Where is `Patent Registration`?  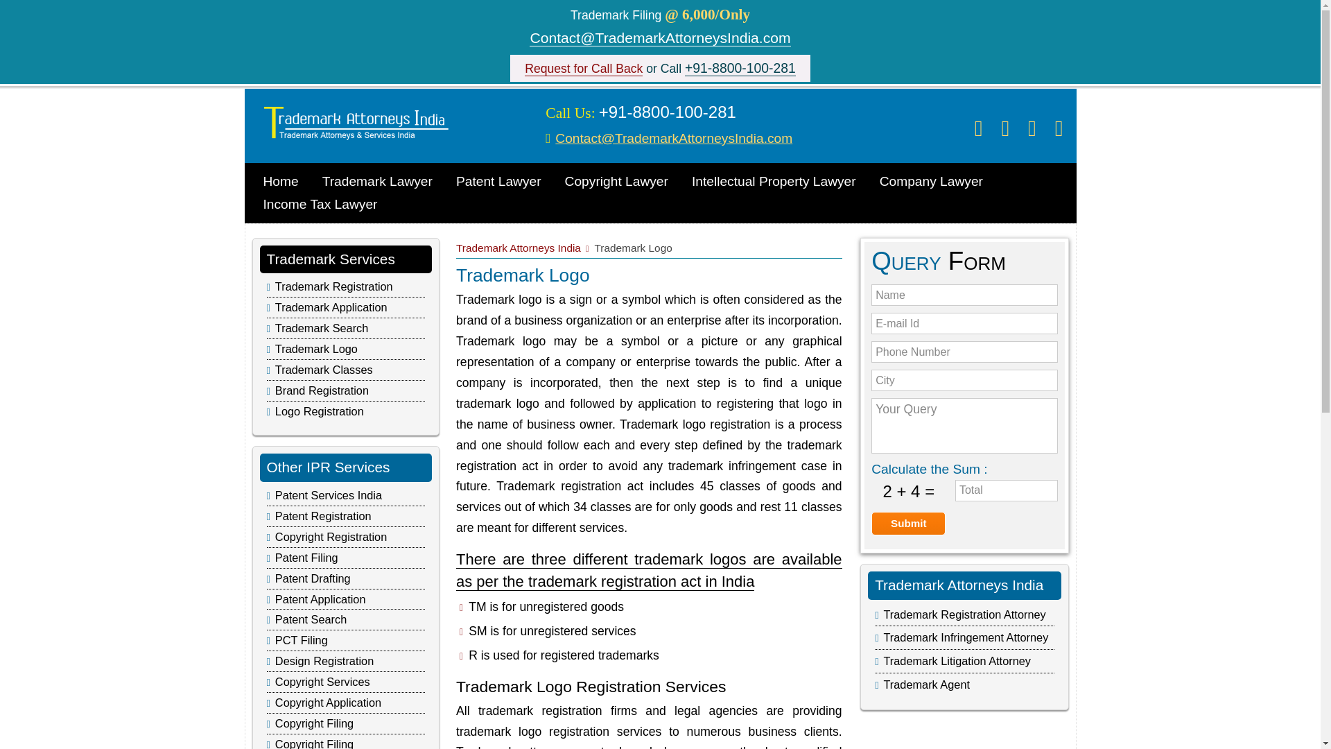 Patent Registration is located at coordinates (323, 516).